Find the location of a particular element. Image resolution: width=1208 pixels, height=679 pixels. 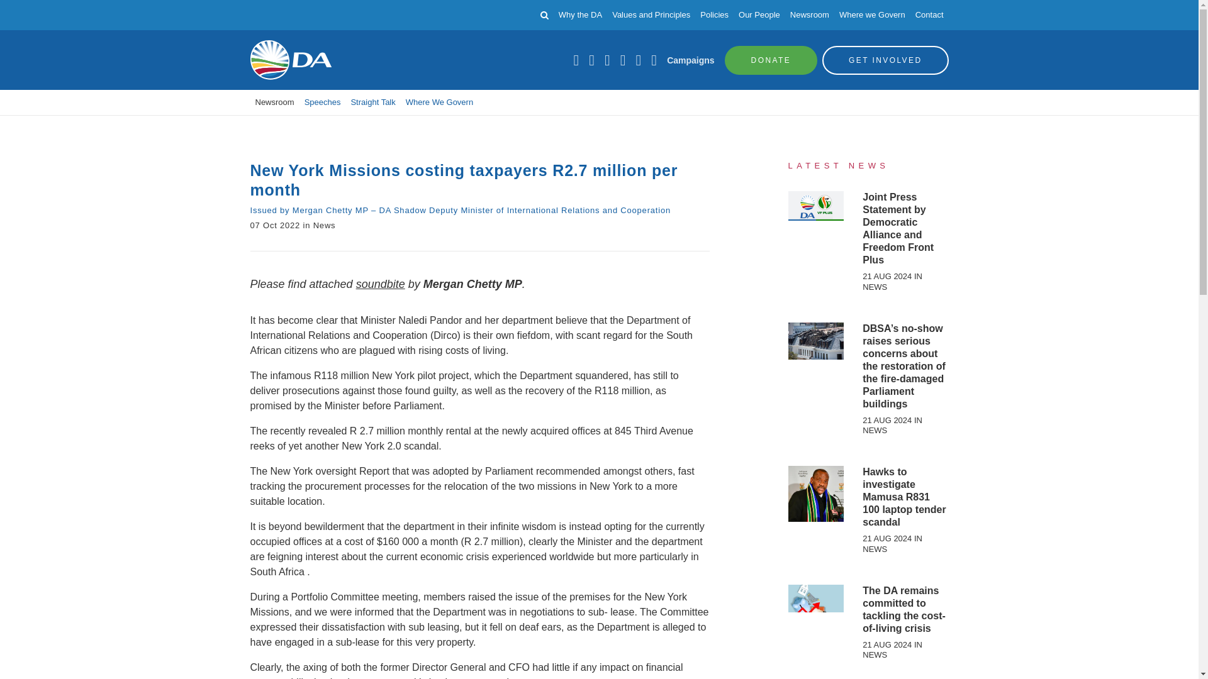

Why the DA is located at coordinates (580, 15).